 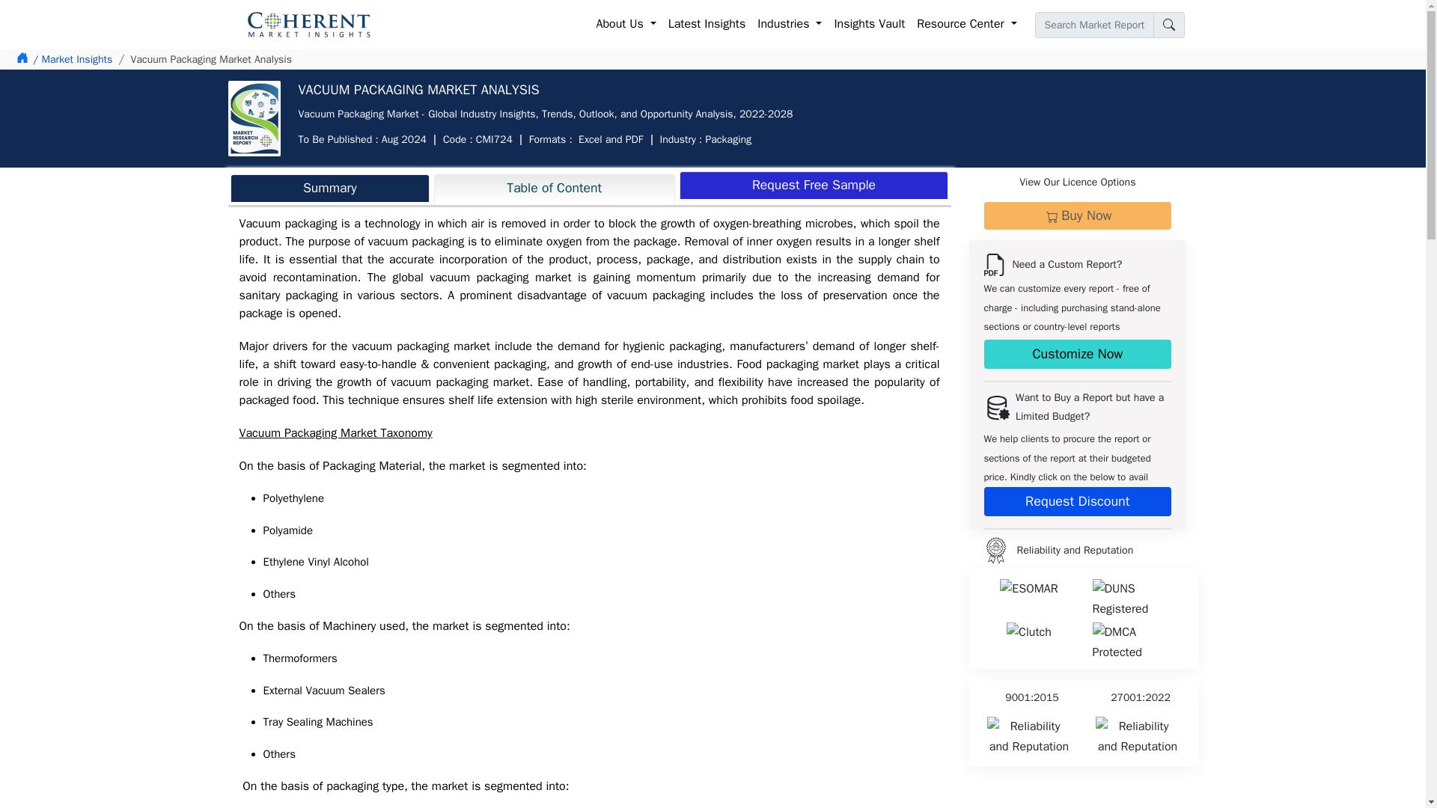 I want to click on Logo, so click(x=995, y=551).